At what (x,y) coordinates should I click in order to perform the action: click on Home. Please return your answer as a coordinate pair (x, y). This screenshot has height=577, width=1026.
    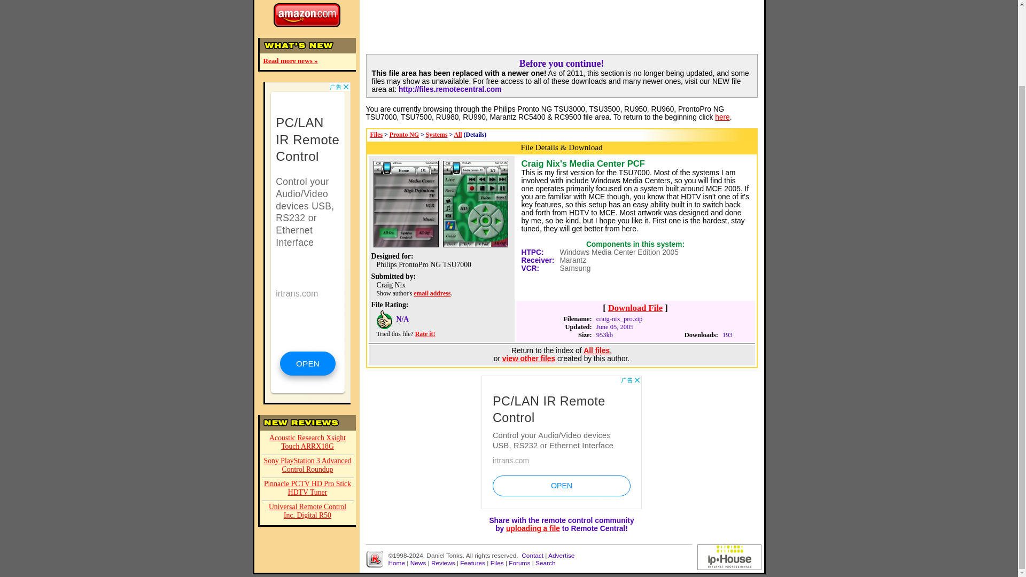
    Looking at the image, I should click on (397, 563).